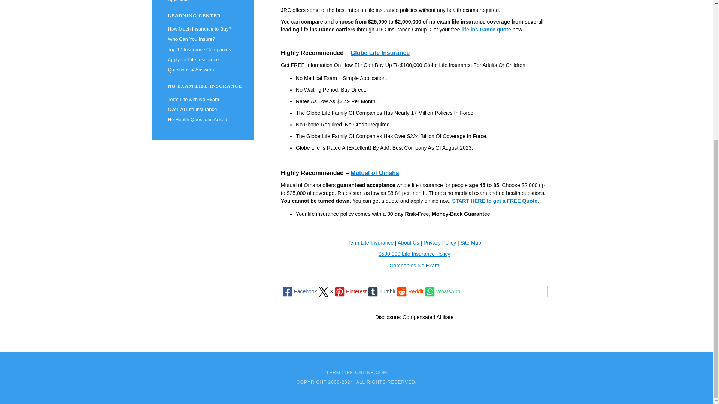 This screenshot has width=719, height=404. I want to click on Pinterest, so click(350, 291).